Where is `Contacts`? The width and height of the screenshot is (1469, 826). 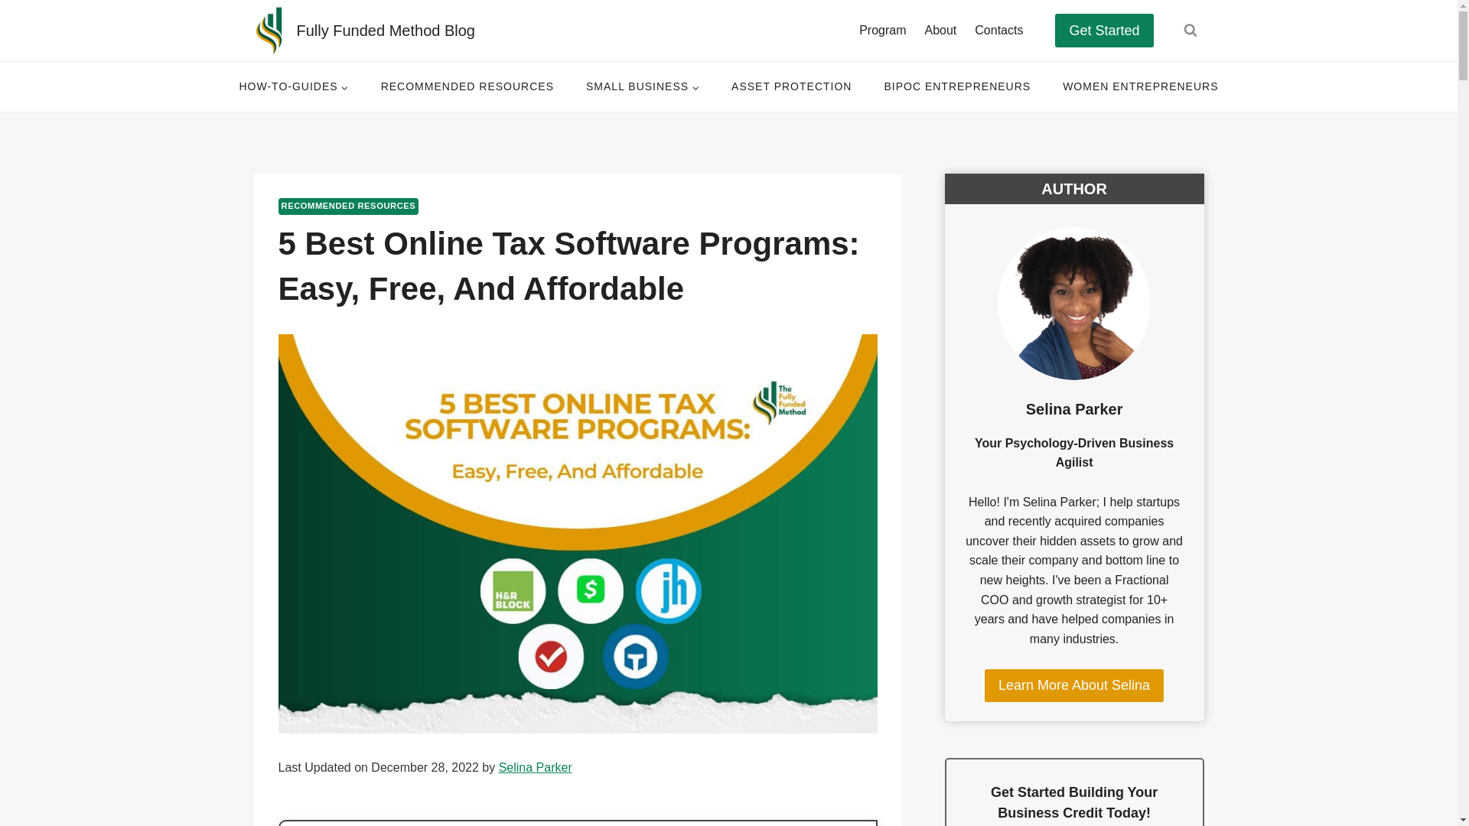 Contacts is located at coordinates (998, 31).